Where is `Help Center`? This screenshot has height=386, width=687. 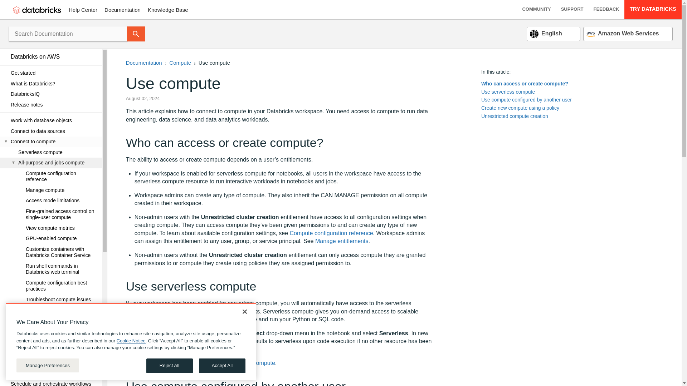
Help Center is located at coordinates (83, 10).